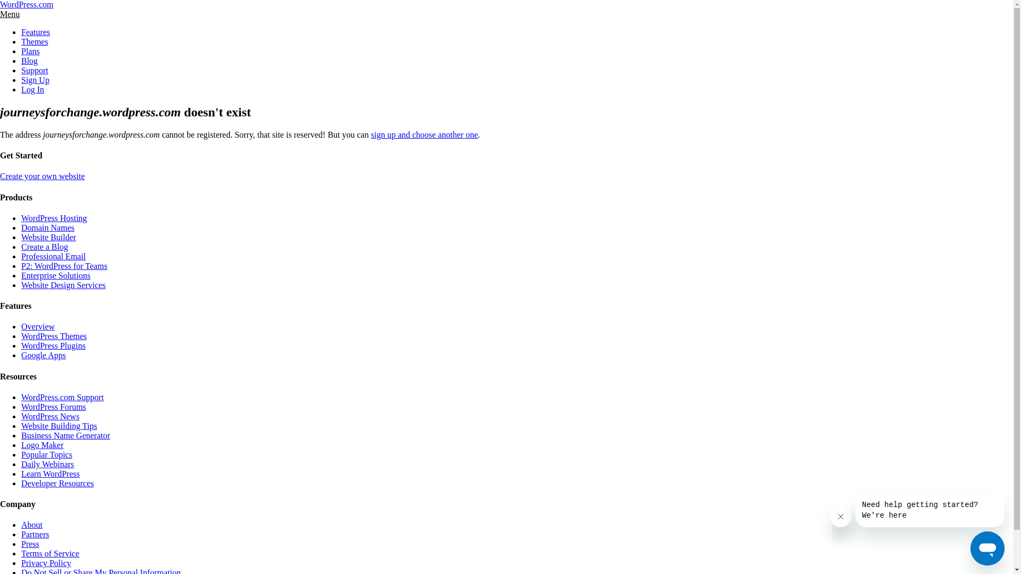 The height and width of the screenshot is (574, 1021). What do you see at coordinates (66, 436) in the screenshot?
I see `Business Name Generator` at bounding box center [66, 436].